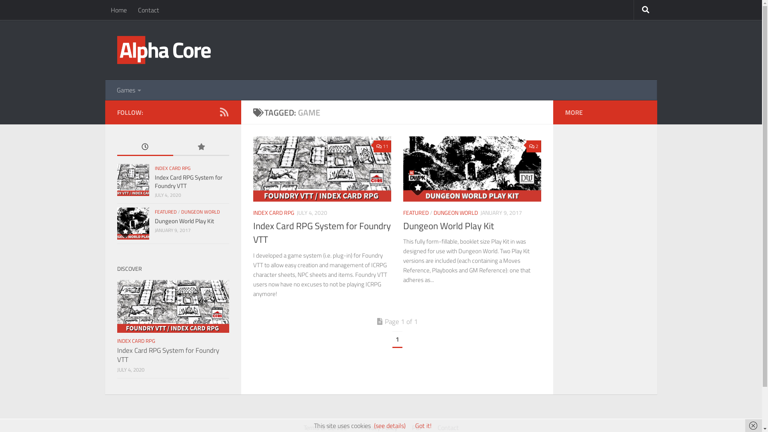  I want to click on Home, so click(118, 10).